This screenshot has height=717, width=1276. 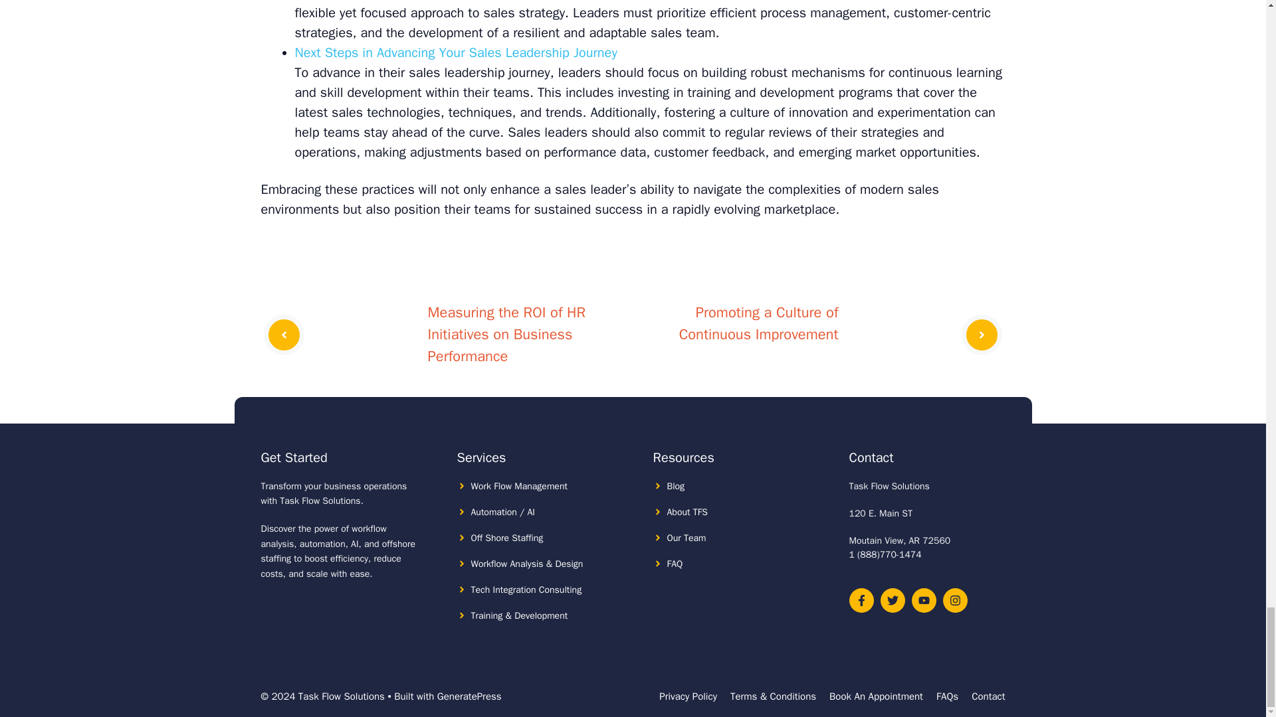 I want to click on Work Flow Management, so click(x=518, y=486).